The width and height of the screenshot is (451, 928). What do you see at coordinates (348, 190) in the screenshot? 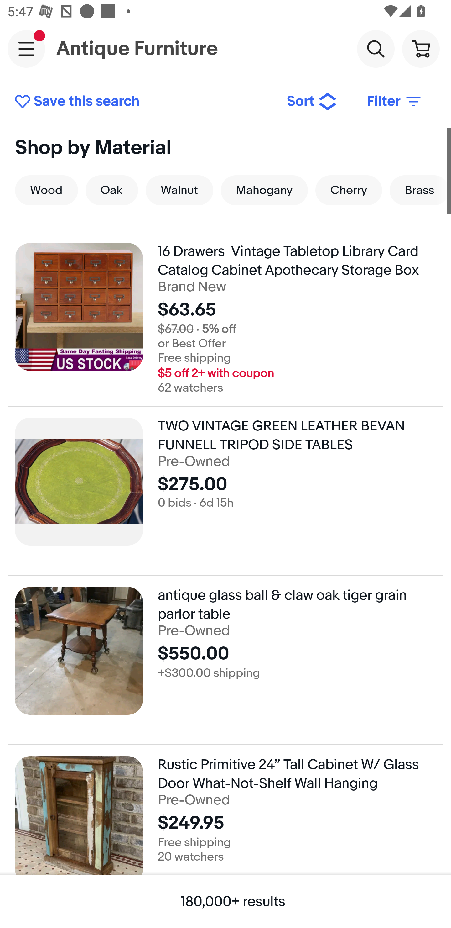
I see `Cherry Cherry, Material` at bounding box center [348, 190].